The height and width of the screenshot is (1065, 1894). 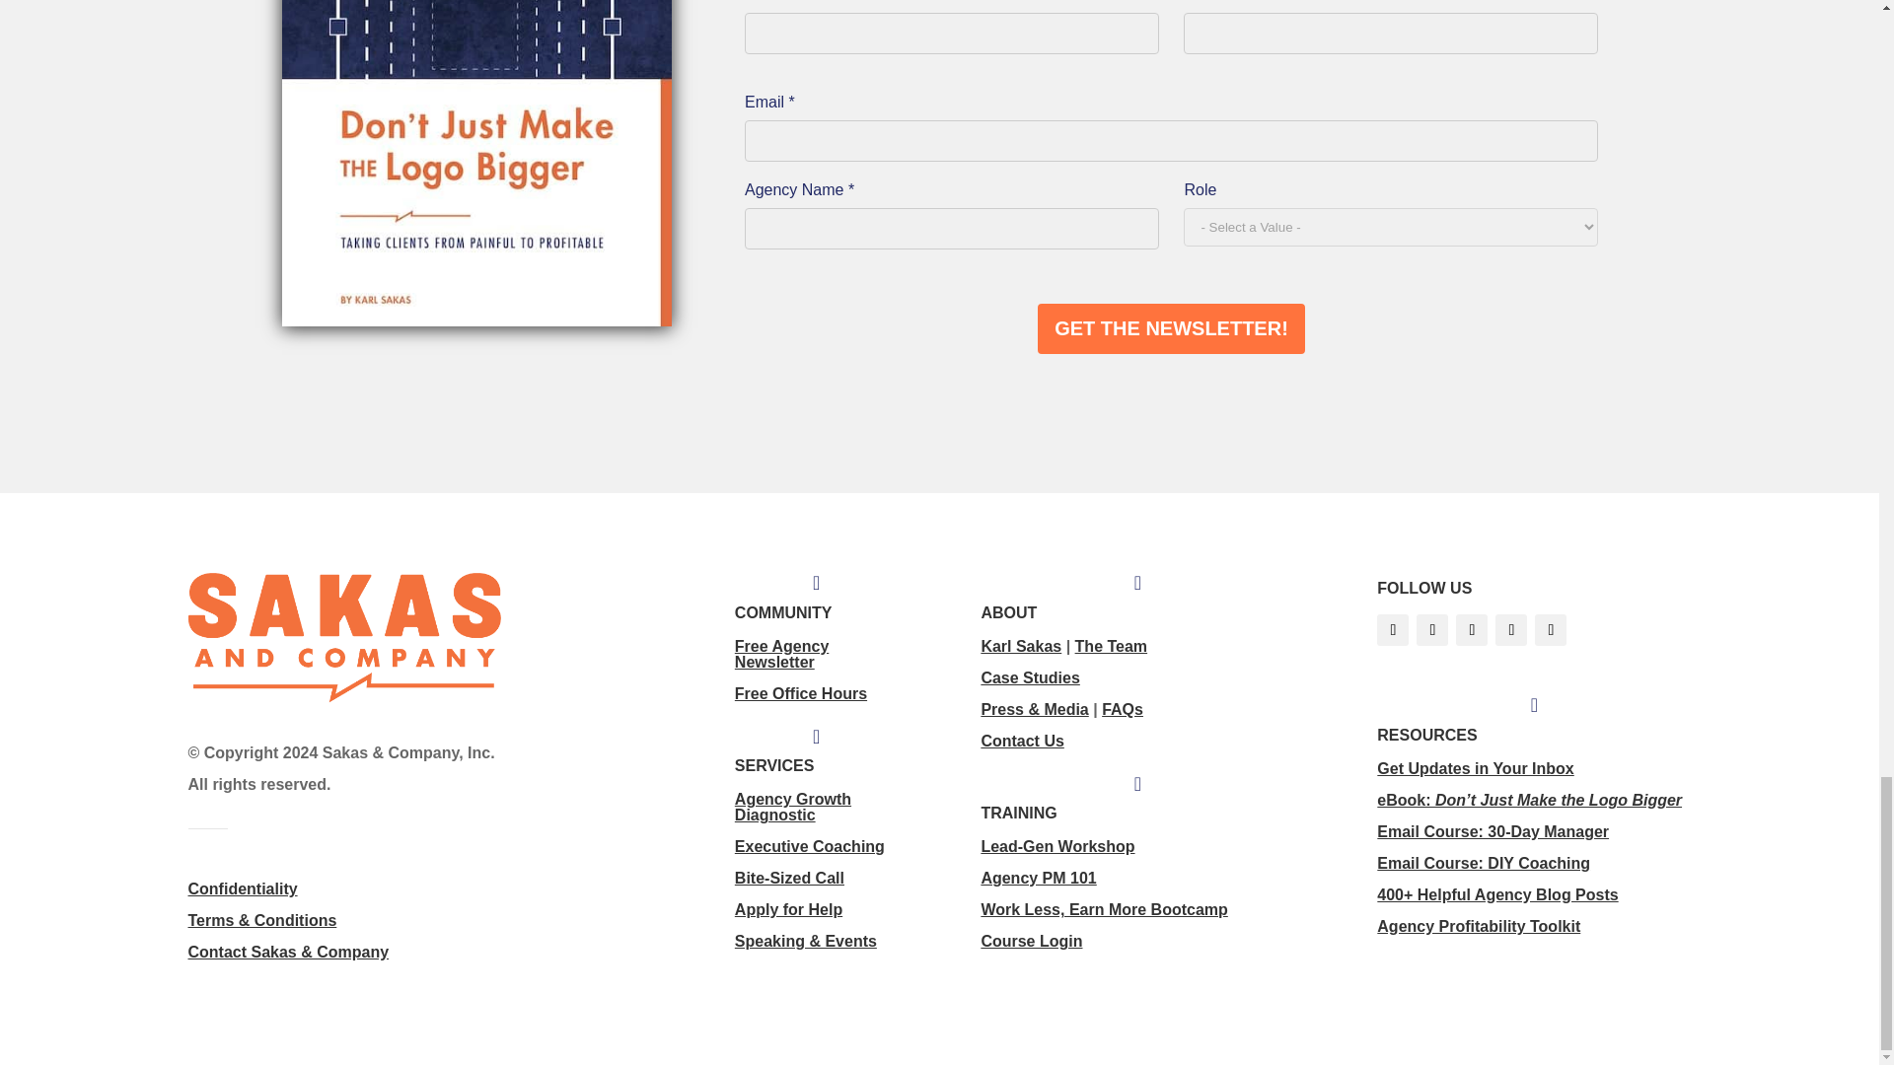 What do you see at coordinates (477, 164) in the screenshot?
I see `djmtlb-client-relationships-ebook-cover-karl-sakas-1` at bounding box center [477, 164].